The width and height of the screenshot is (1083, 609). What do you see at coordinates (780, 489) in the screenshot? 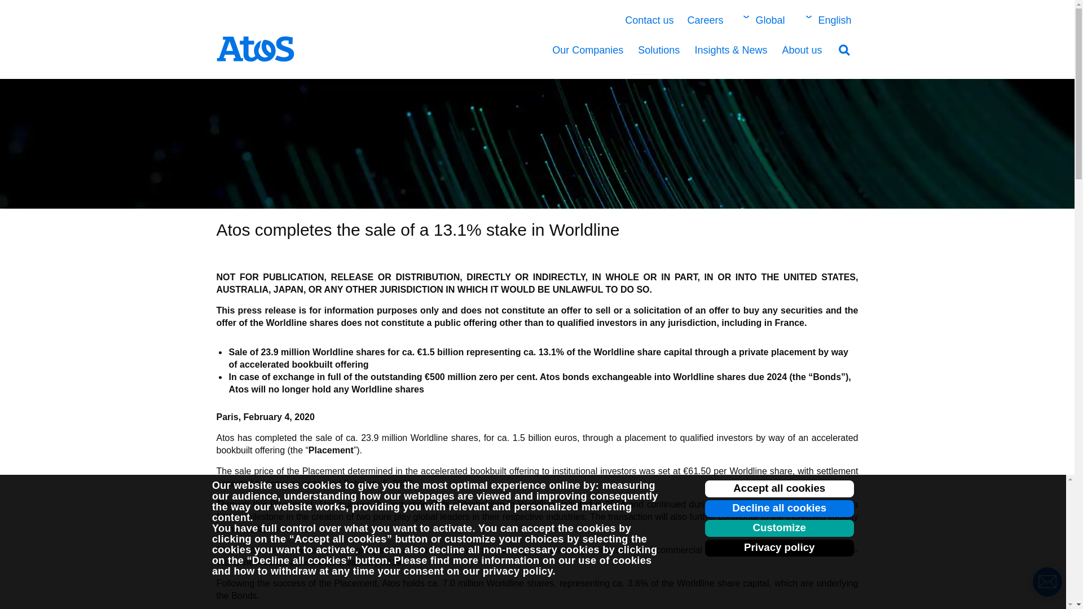
I see `Accept all cookies` at bounding box center [780, 489].